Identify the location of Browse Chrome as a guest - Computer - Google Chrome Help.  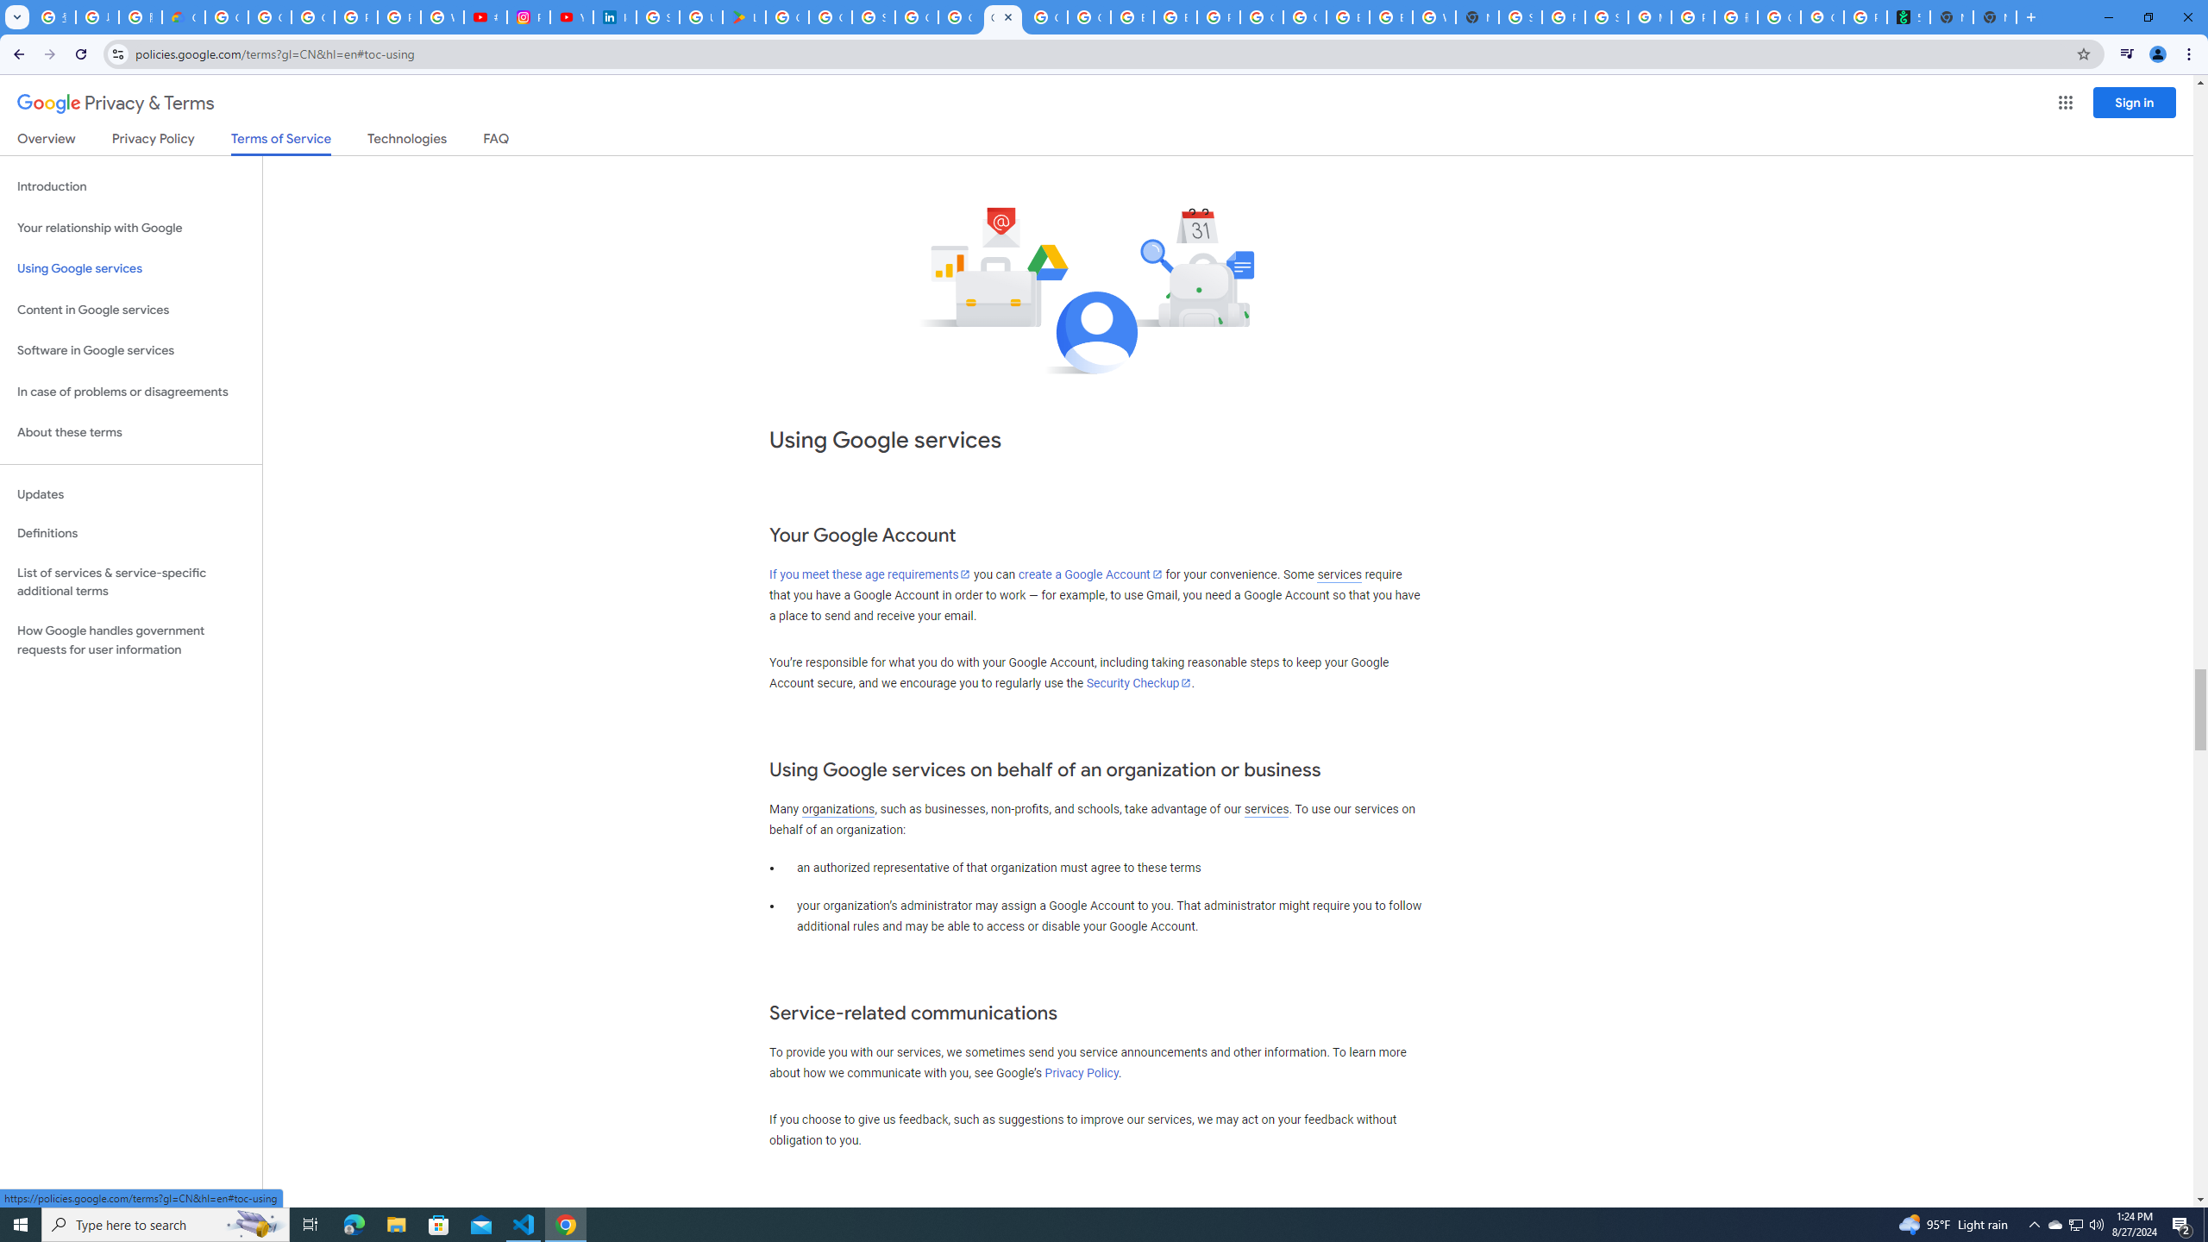
(1132, 17).